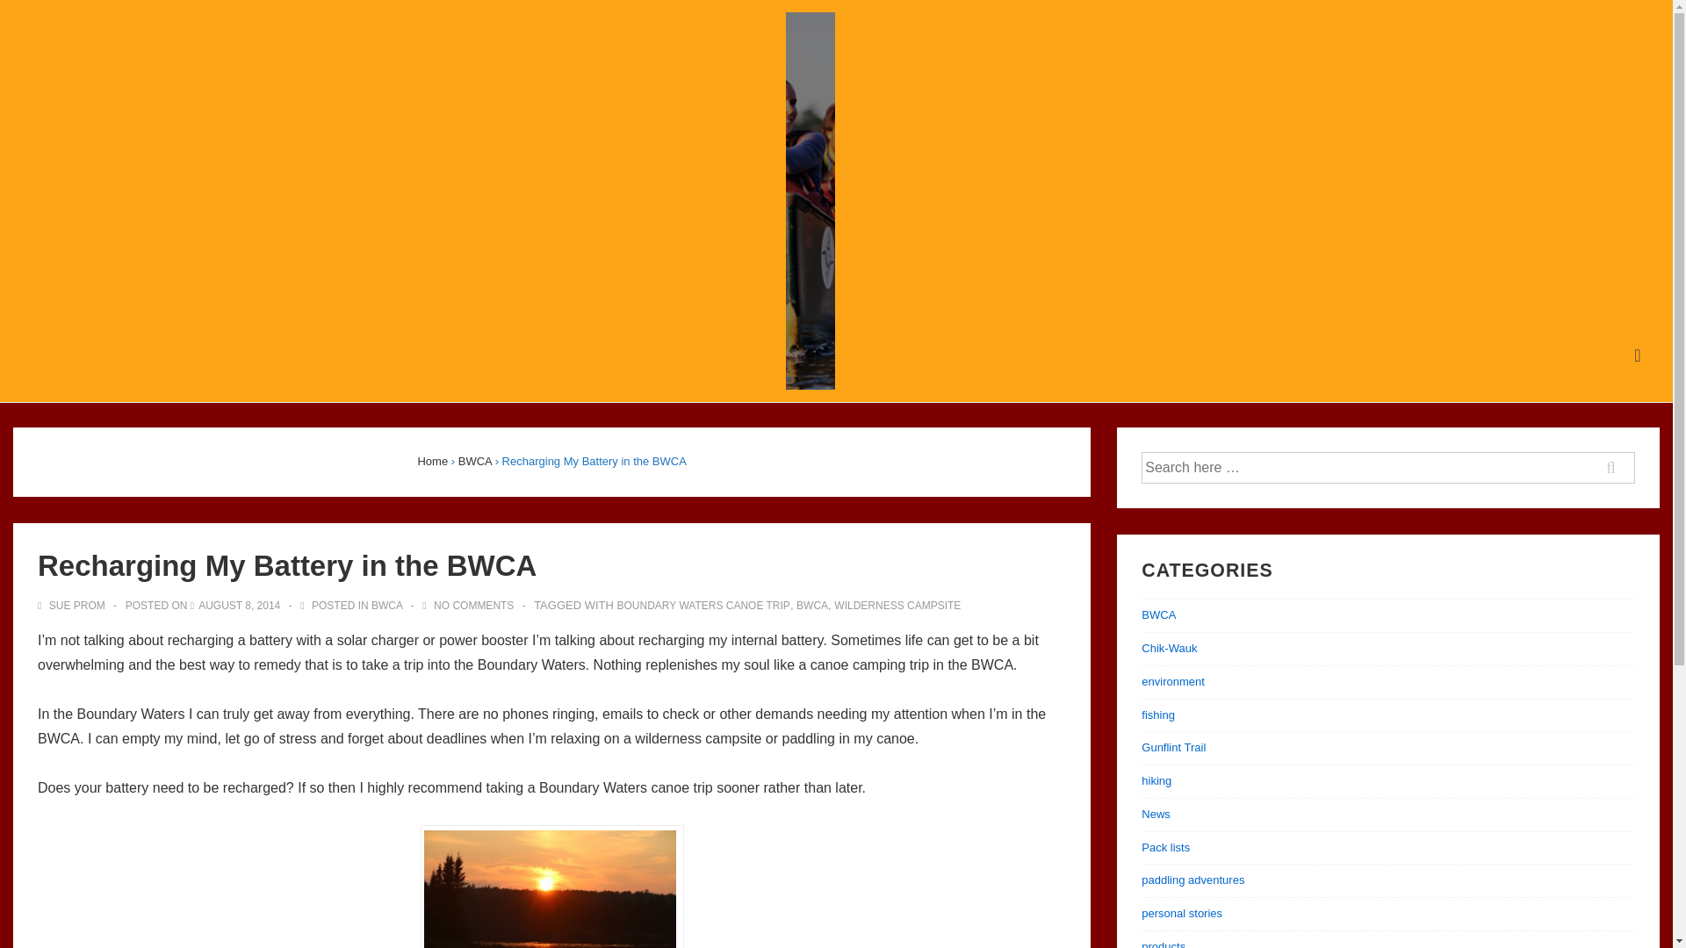 The width and height of the screenshot is (1686, 948). Describe the element at coordinates (72, 605) in the screenshot. I see `SUE PROM` at that location.